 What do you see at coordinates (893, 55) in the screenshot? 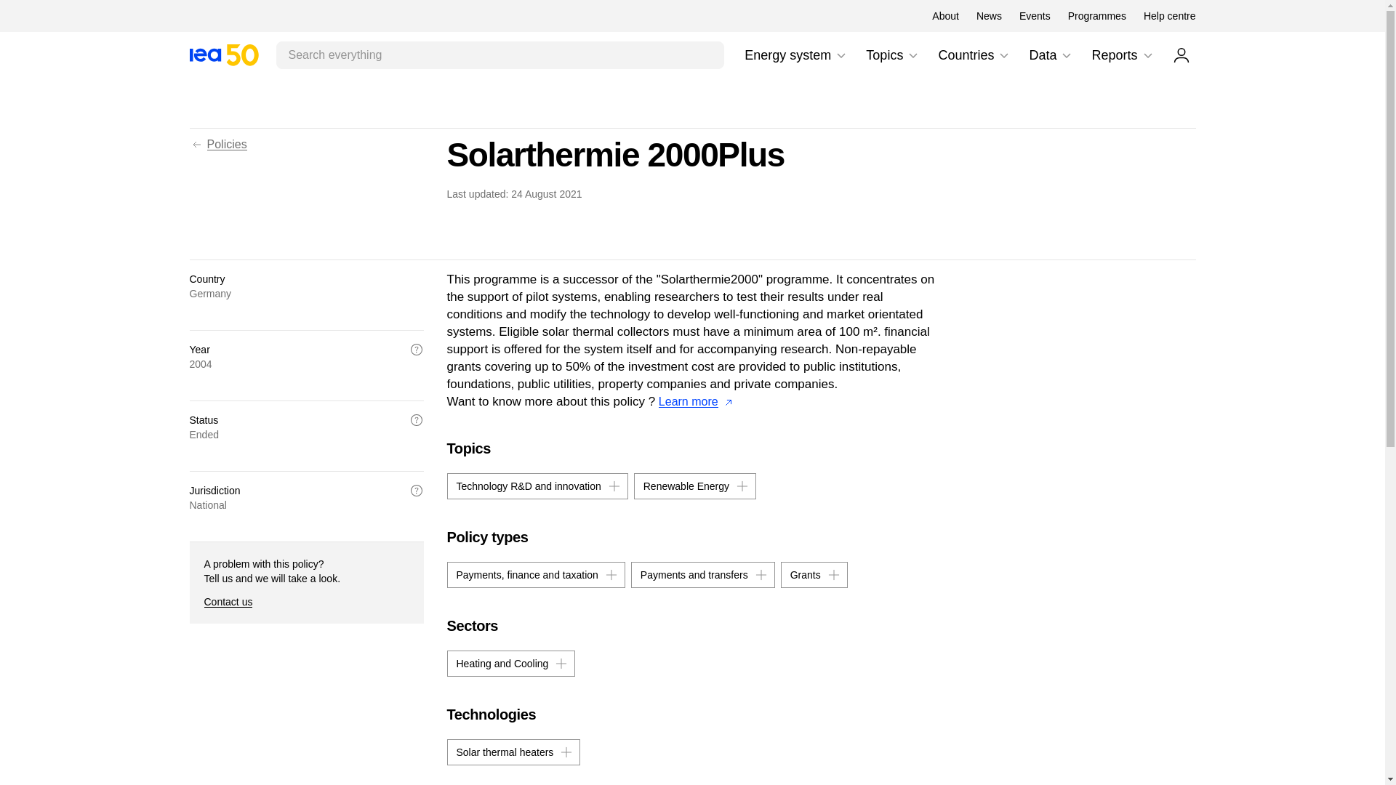
I see `Help centre` at bounding box center [893, 55].